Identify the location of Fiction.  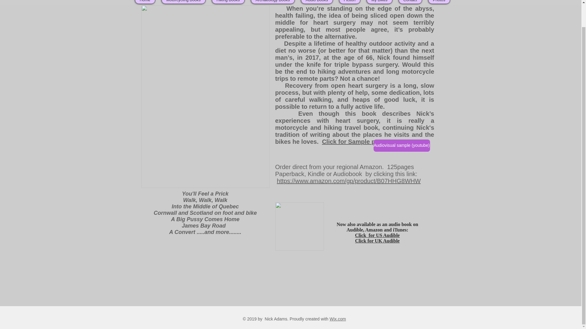
(349, 2).